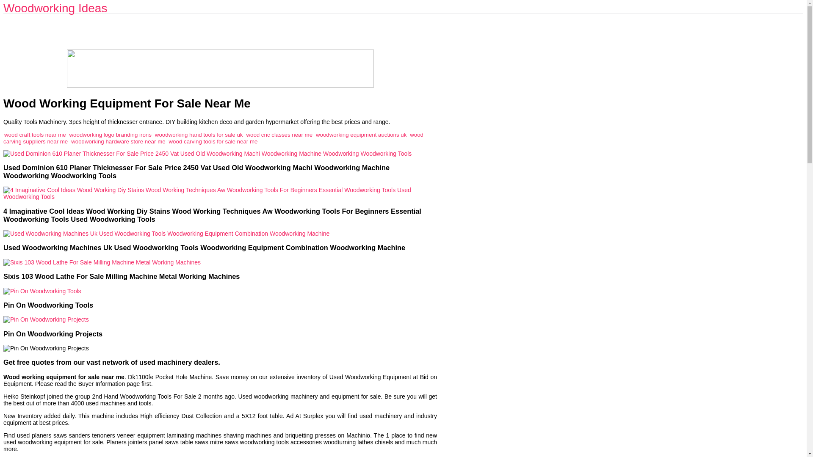 This screenshot has height=457, width=813. I want to click on Woodworking Ideas, so click(55, 8).